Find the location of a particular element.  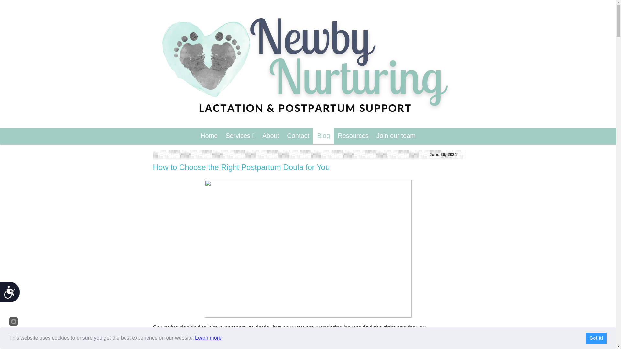

Accessibility is located at coordinates (12, 294).